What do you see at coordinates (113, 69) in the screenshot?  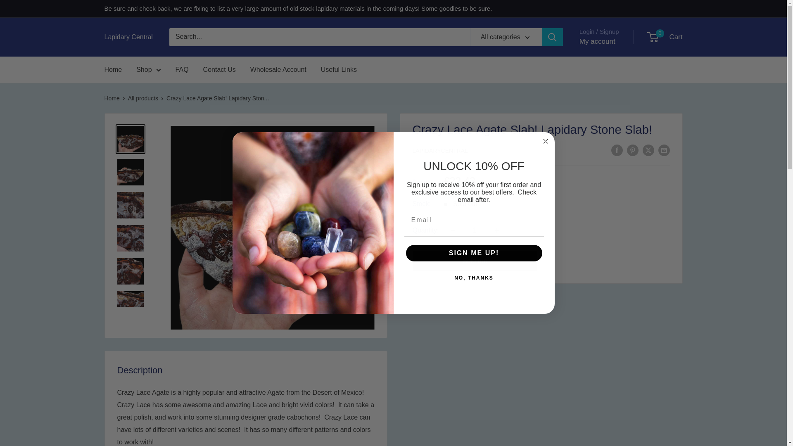 I see `Home` at bounding box center [113, 69].